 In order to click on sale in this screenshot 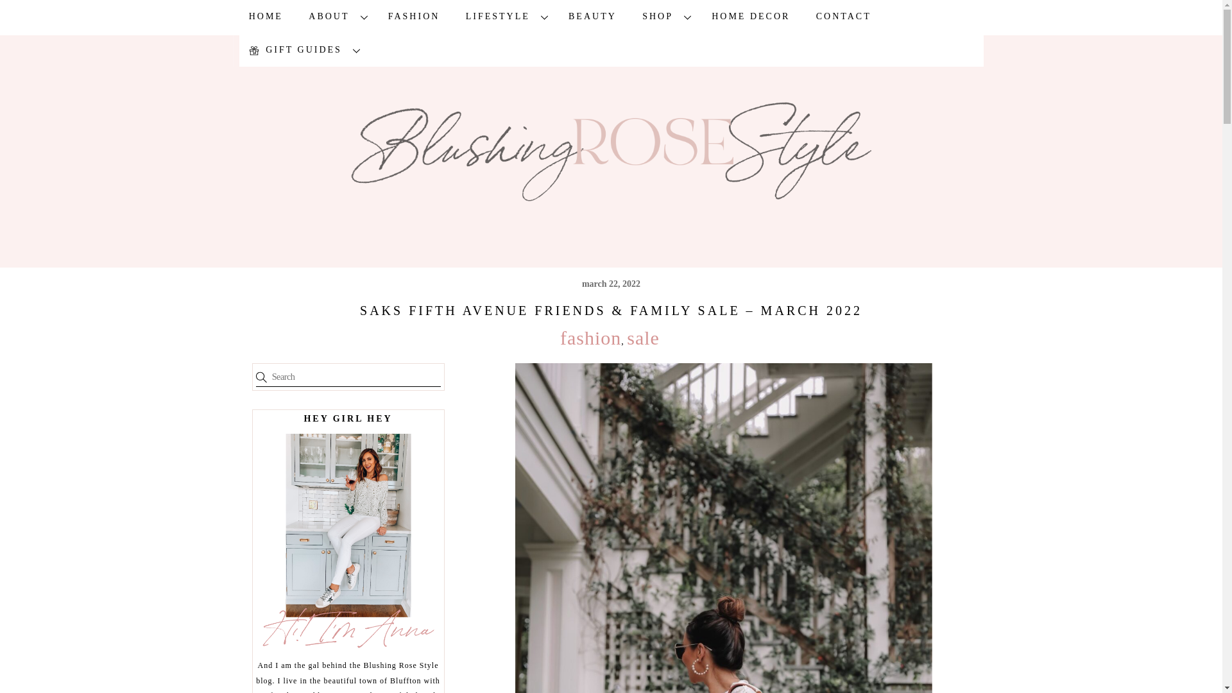, I will do `click(643, 338)`.